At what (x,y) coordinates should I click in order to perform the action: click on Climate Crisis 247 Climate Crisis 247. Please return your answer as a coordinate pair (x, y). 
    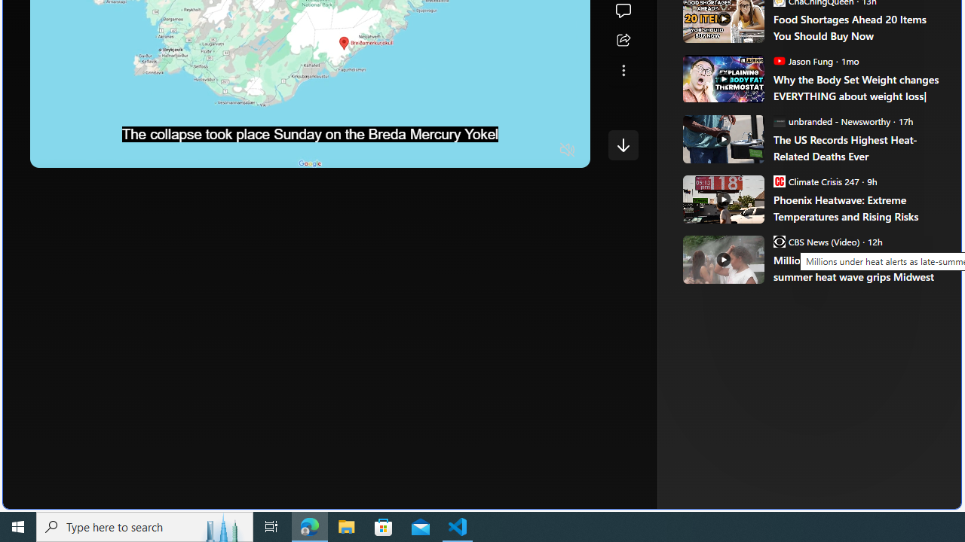
    Looking at the image, I should click on (816, 181).